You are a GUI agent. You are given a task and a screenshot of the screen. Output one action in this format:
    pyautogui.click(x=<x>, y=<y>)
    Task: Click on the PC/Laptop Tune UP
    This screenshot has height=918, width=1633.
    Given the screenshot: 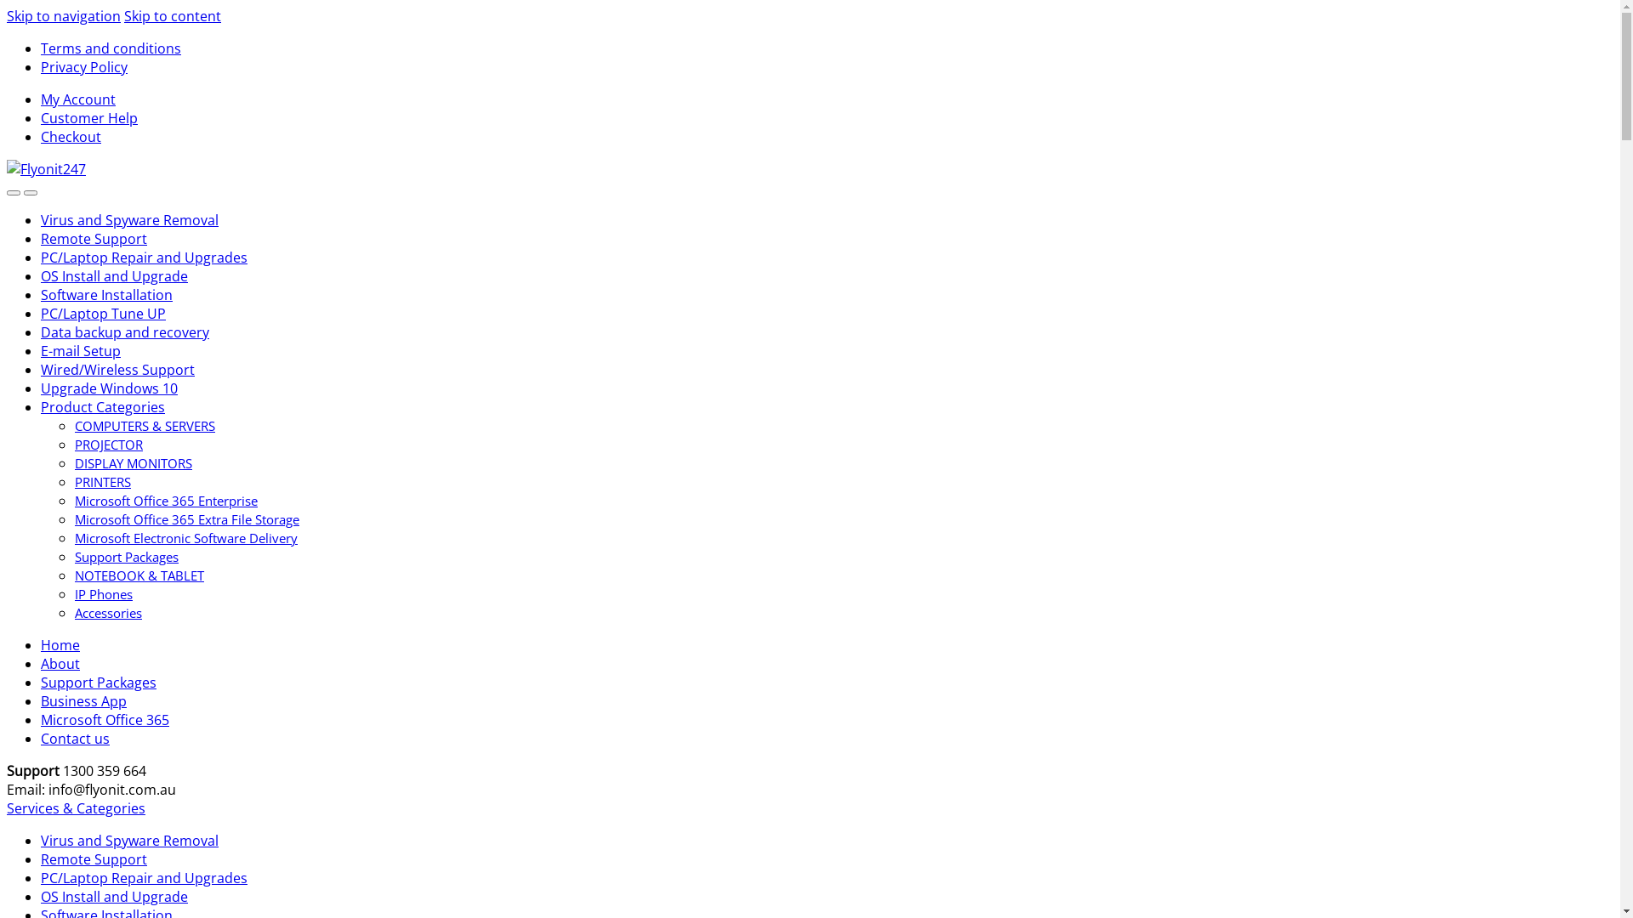 What is the action you would take?
    pyautogui.click(x=104, y=314)
    